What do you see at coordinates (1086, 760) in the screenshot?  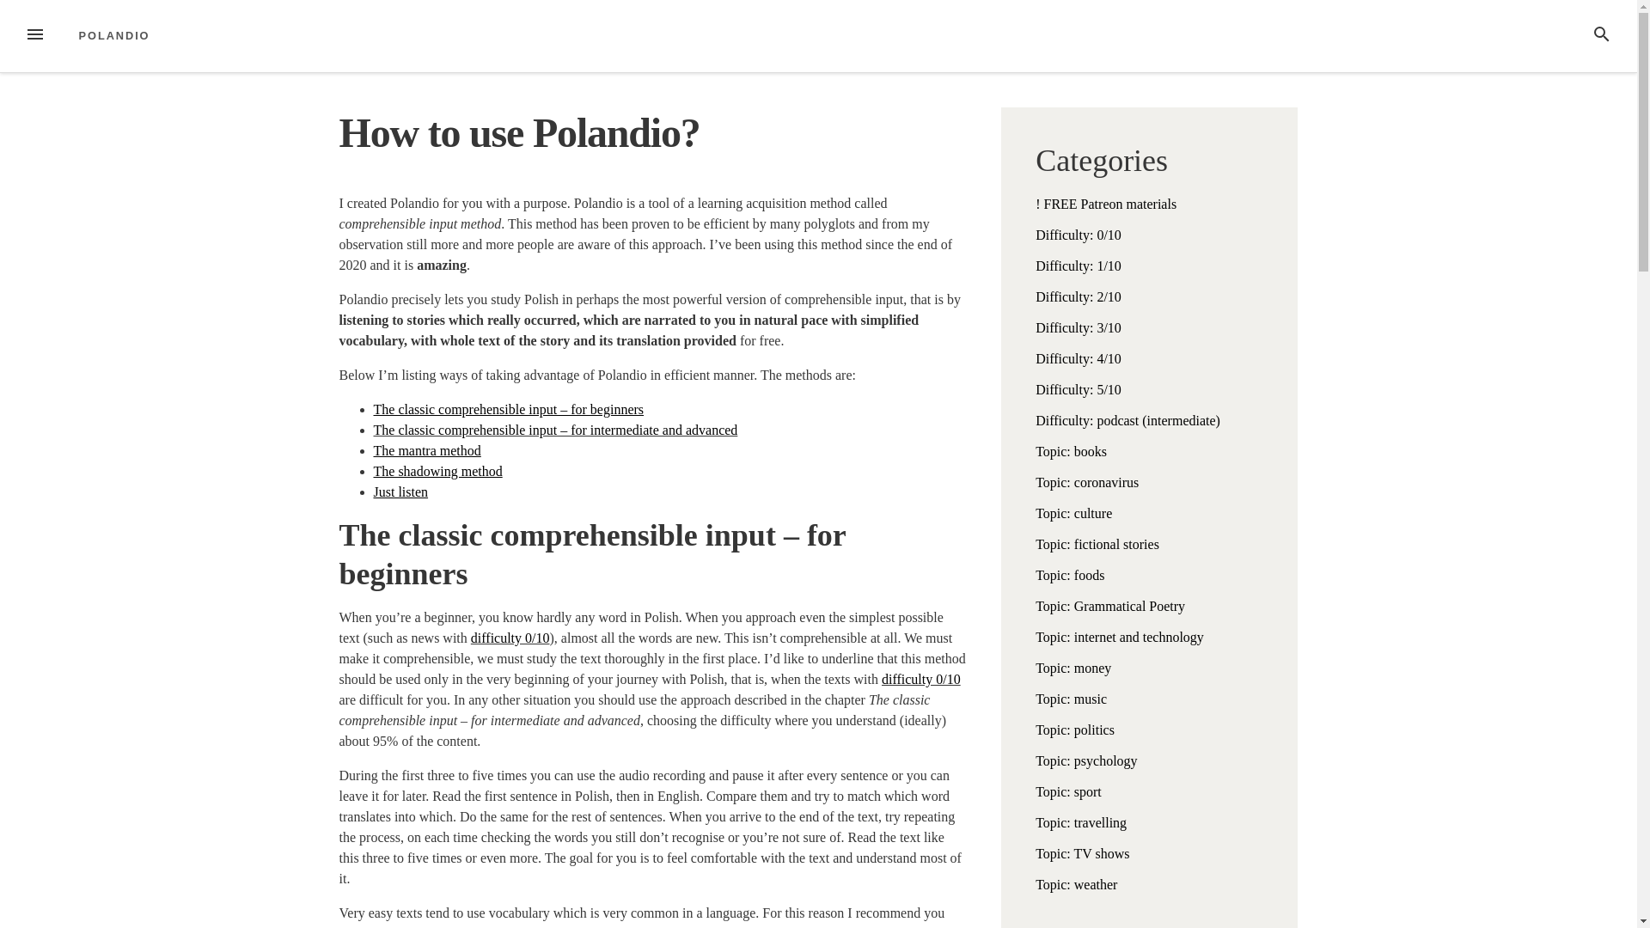 I see `Topic: psychology` at bounding box center [1086, 760].